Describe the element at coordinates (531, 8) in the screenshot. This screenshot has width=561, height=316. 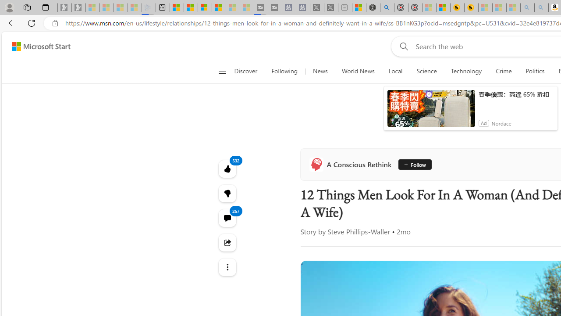
I see `Amazon Echo Dot PNG - Search Images - Sleeping` at that location.